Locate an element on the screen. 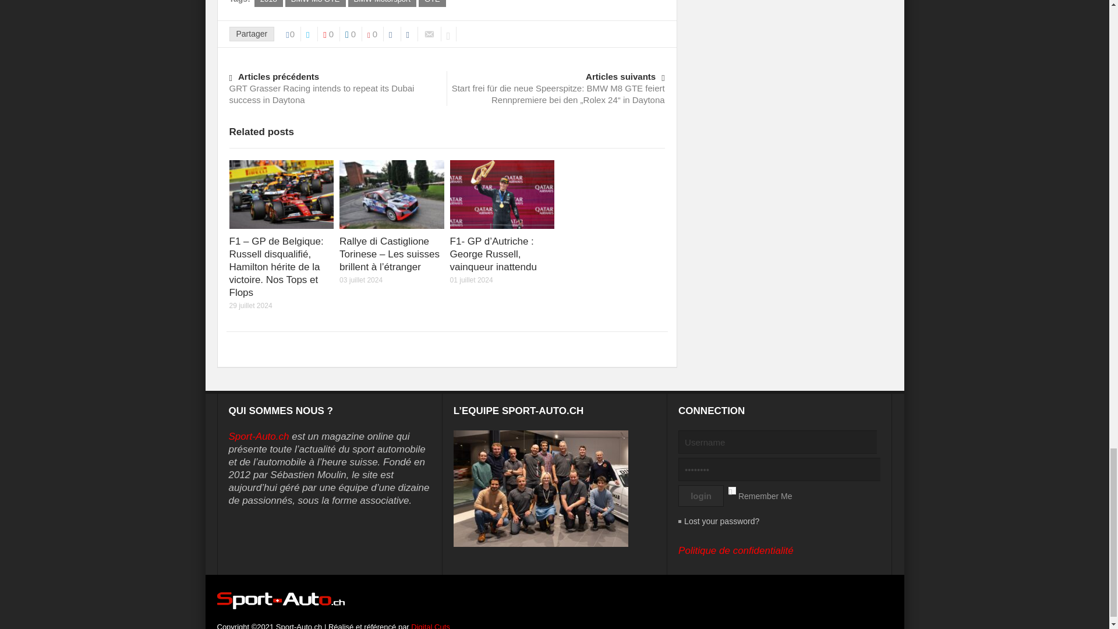  forever is located at coordinates (731, 490).